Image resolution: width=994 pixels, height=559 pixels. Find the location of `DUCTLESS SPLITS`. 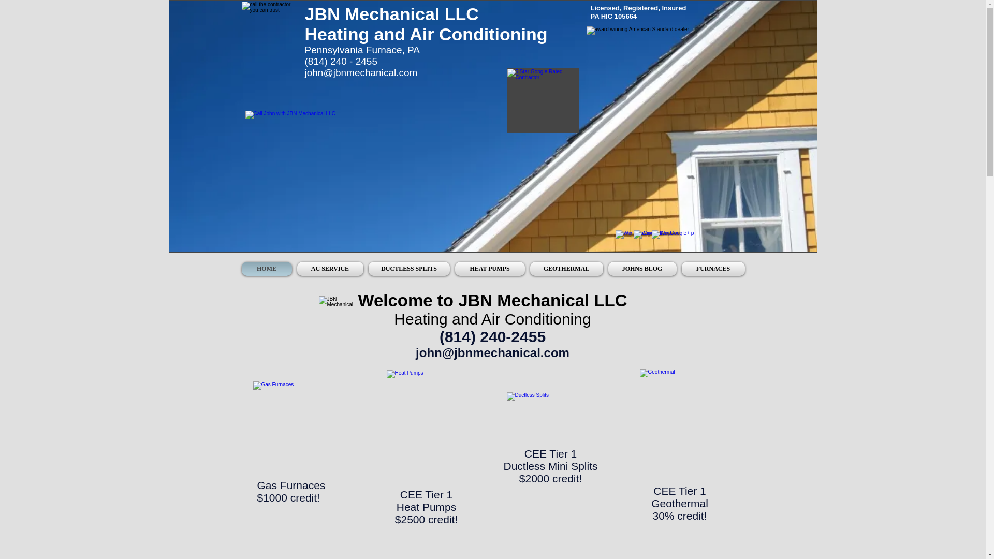

DUCTLESS SPLITS is located at coordinates (409, 269).